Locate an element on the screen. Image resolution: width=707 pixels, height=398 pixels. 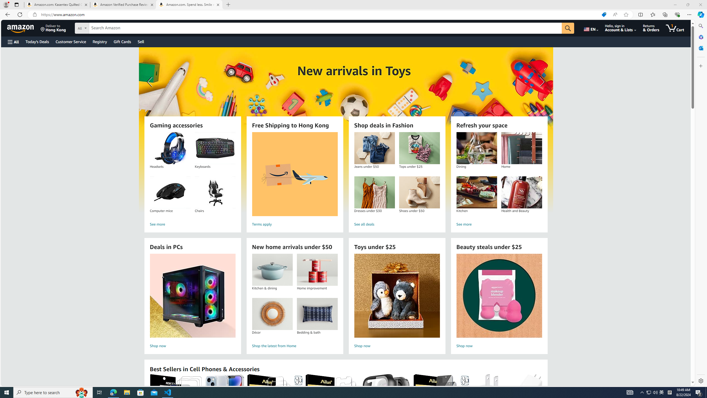
Dining is located at coordinates (477, 148).